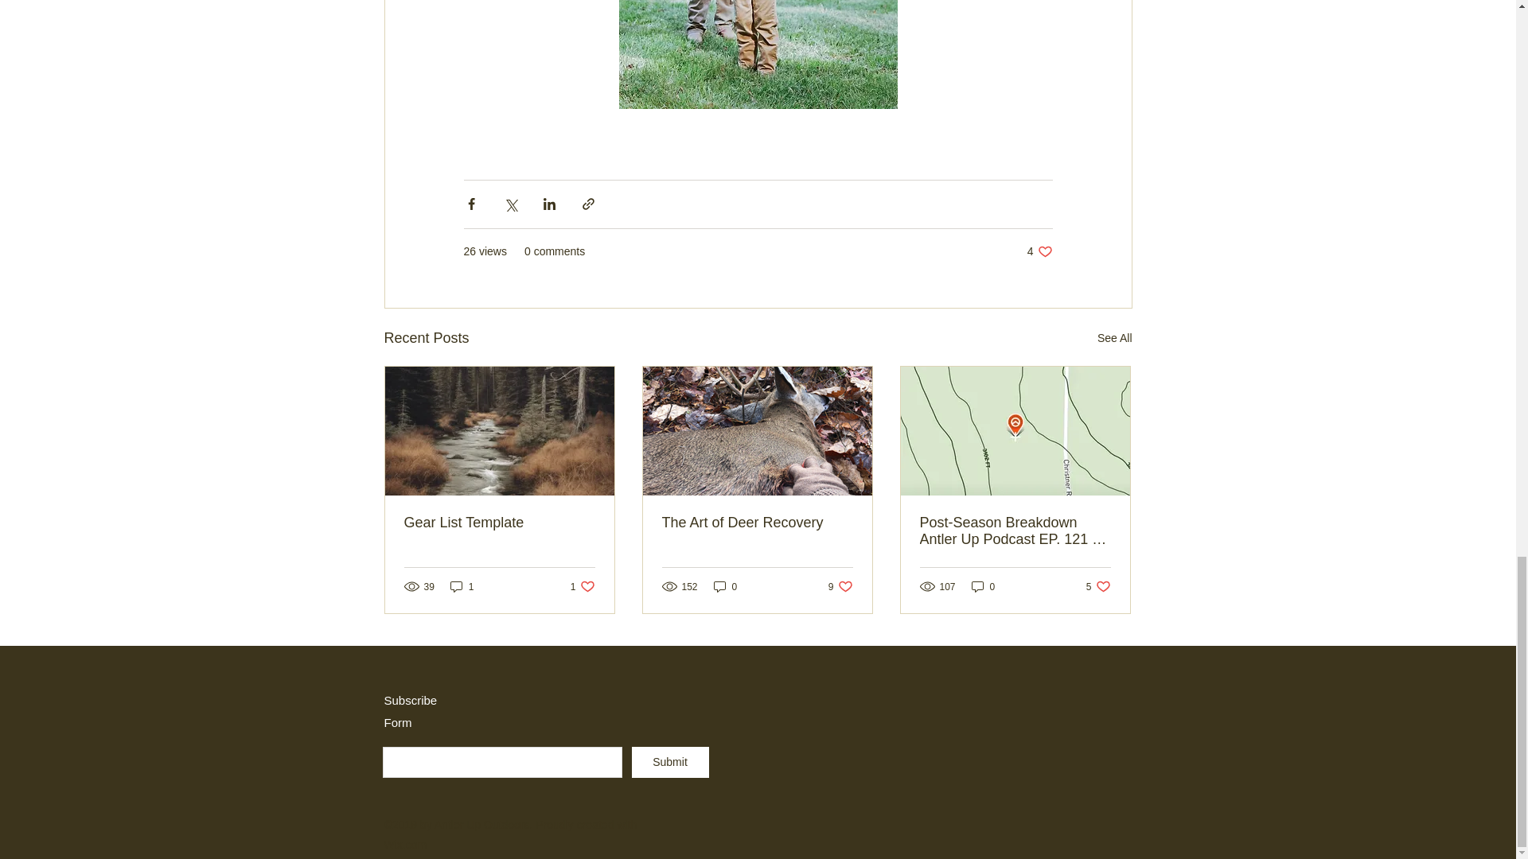 The width and height of the screenshot is (1528, 859). What do you see at coordinates (583, 586) in the screenshot?
I see `Gear List Template` at bounding box center [583, 586].